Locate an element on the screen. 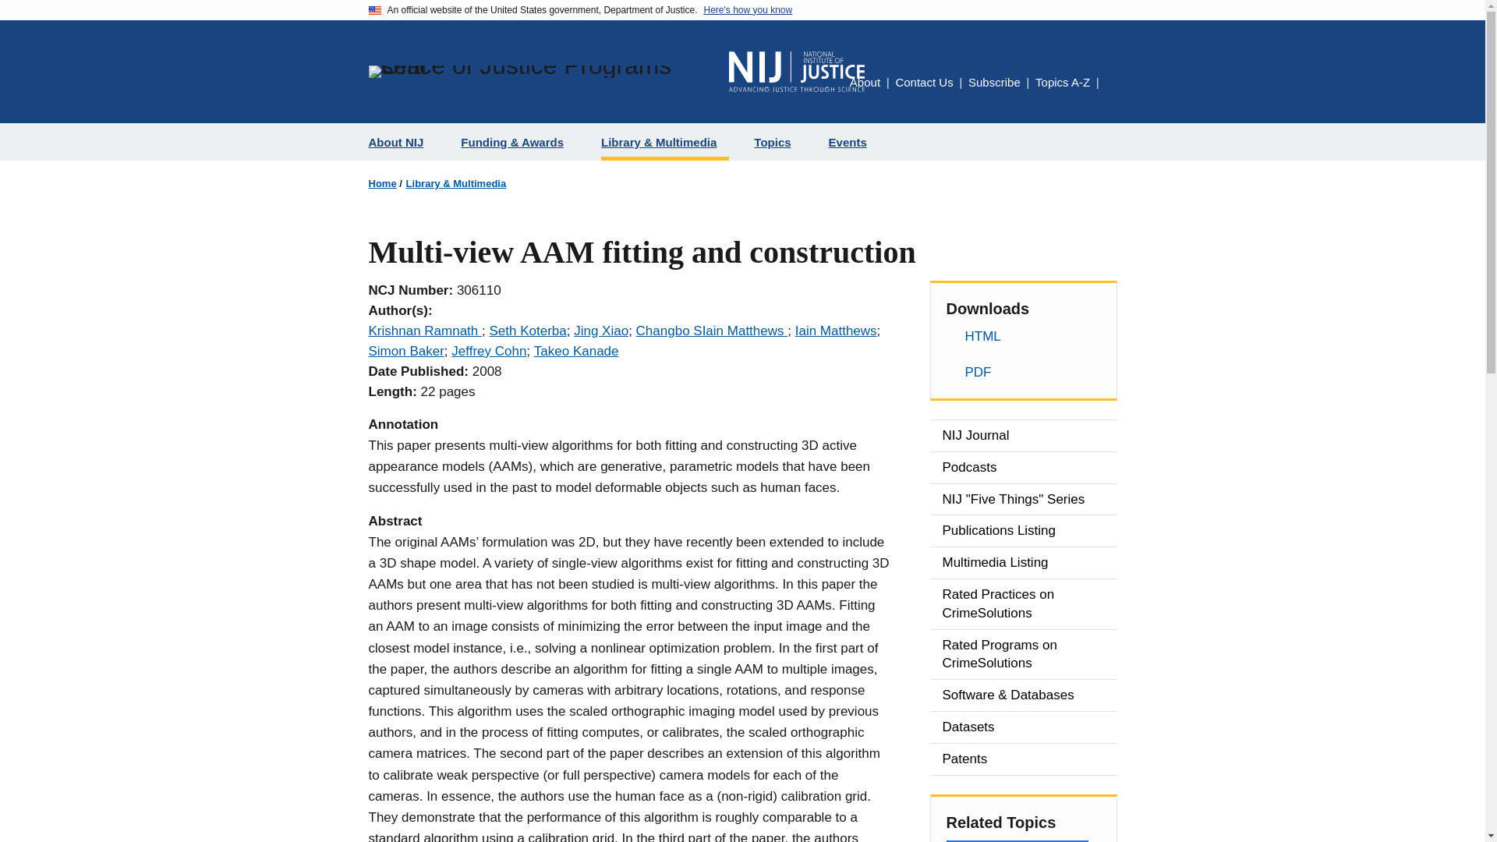  Jing Xiao is located at coordinates (600, 331).